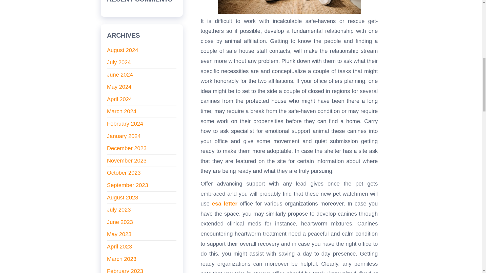 This screenshot has height=273, width=486. What do you see at coordinates (128, 185) in the screenshot?
I see `September 2023` at bounding box center [128, 185].